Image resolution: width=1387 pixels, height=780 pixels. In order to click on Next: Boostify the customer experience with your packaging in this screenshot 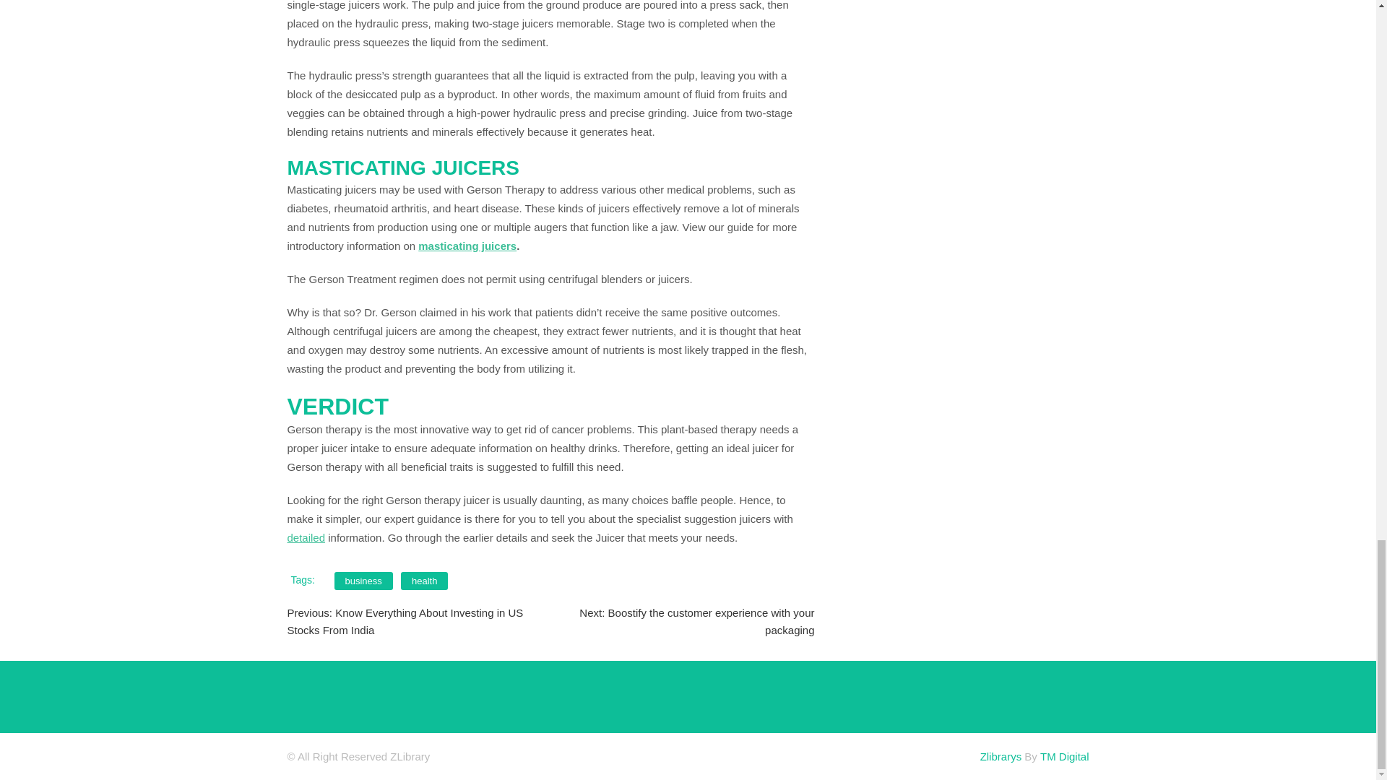, I will do `click(696, 621)`.